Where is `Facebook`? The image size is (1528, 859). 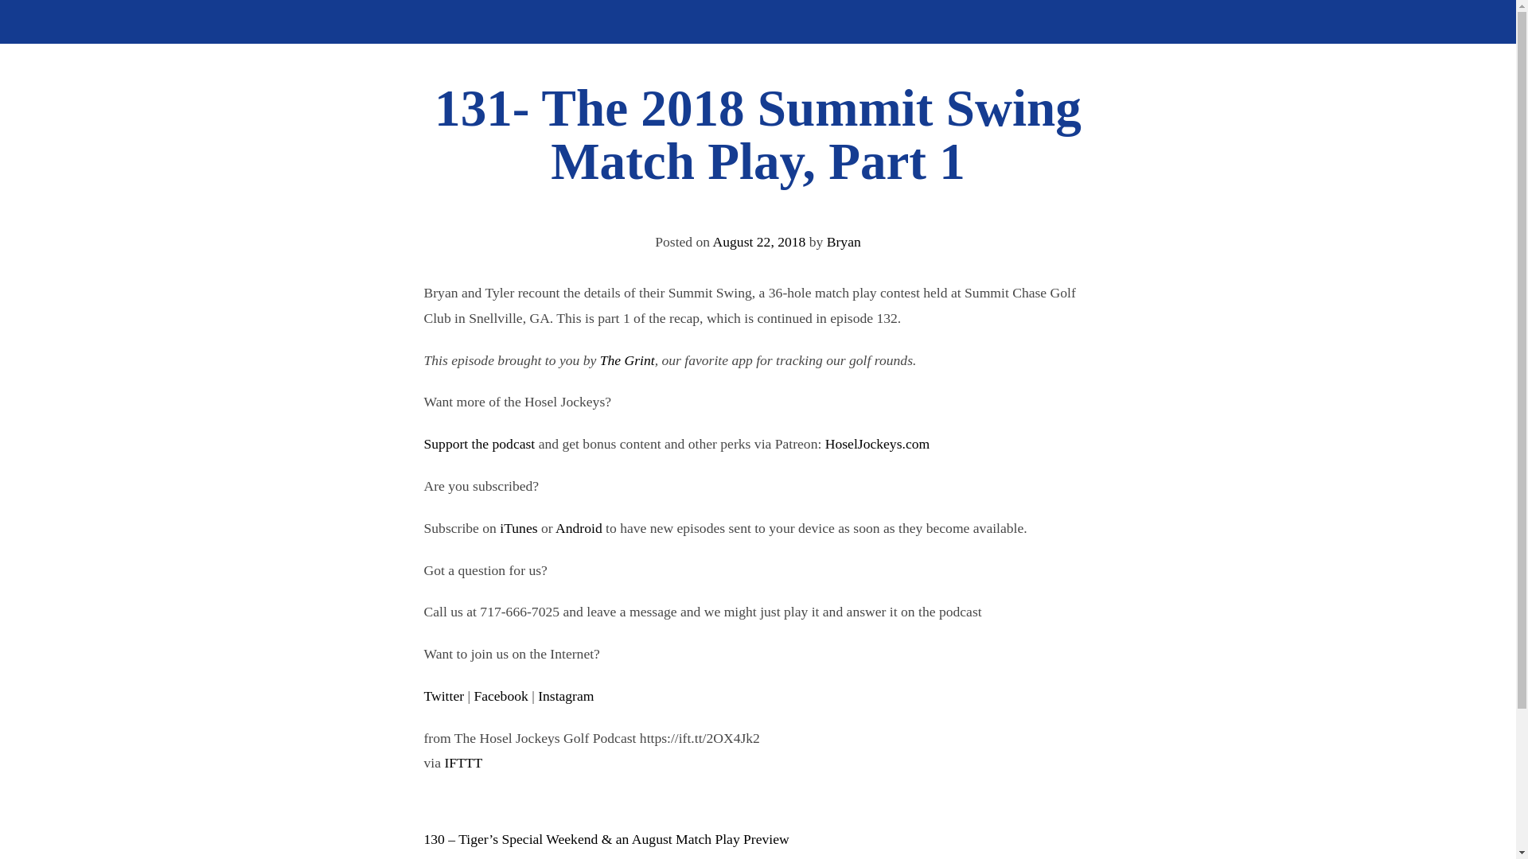
Facebook is located at coordinates (500, 695).